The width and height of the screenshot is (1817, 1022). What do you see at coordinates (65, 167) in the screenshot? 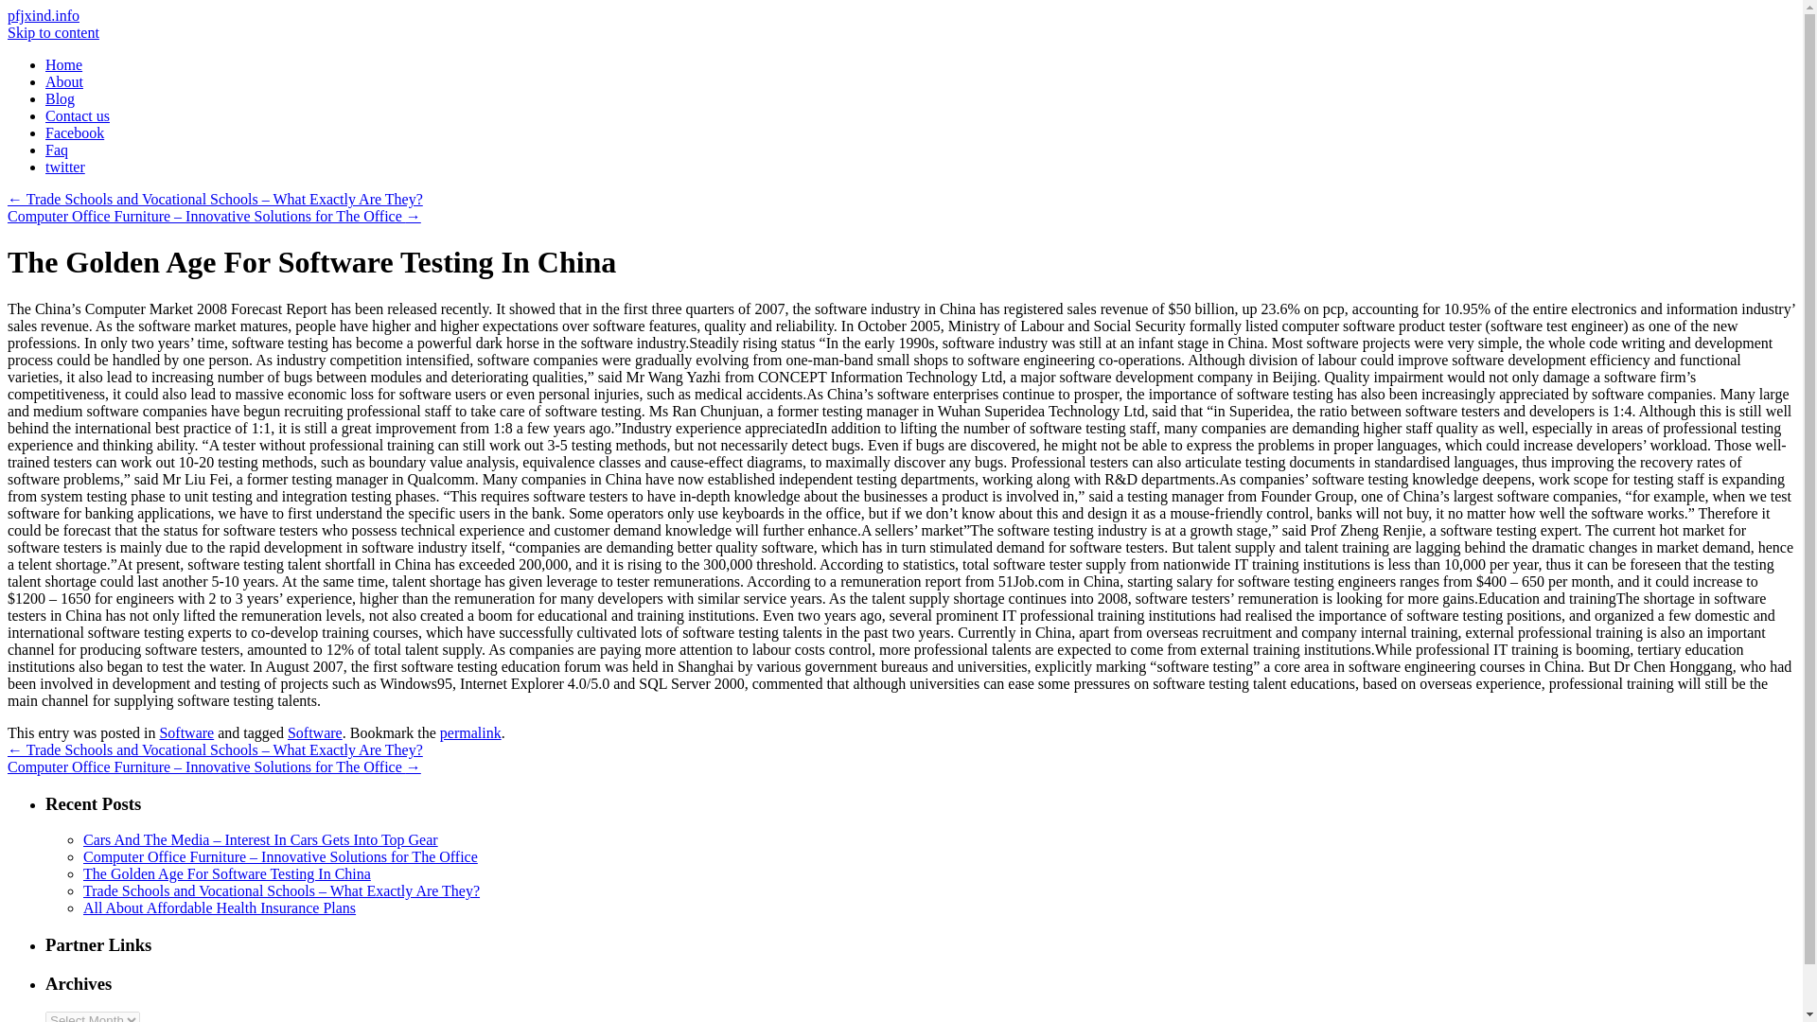
I see `twitter` at bounding box center [65, 167].